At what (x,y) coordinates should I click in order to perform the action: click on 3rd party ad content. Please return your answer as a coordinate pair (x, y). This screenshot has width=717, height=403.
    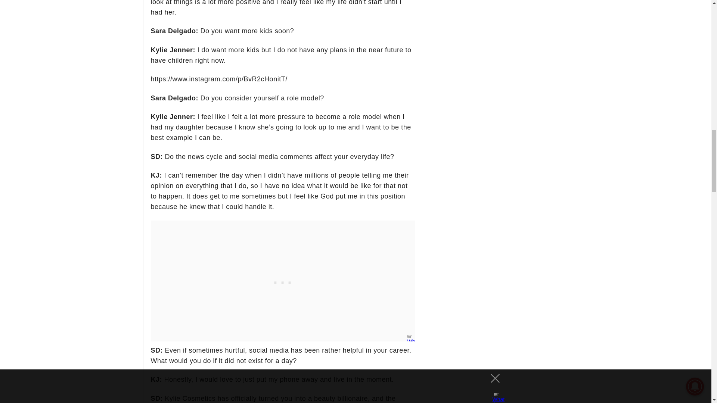
    Looking at the image, I should click on (283, 281).